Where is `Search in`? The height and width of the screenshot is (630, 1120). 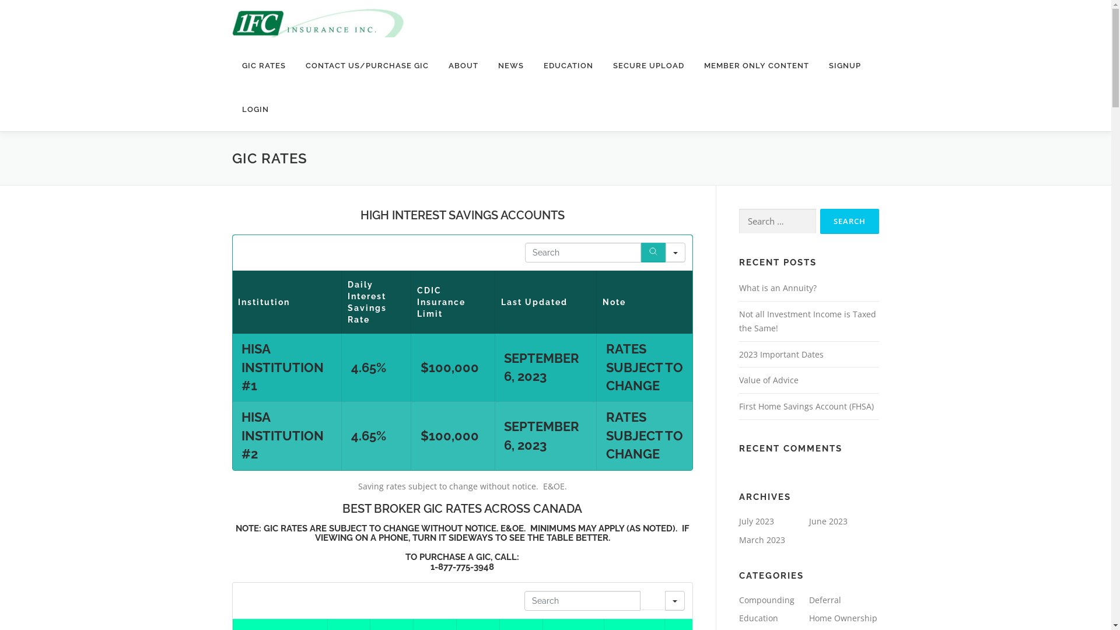
Search in is located at coordinates (675, 601).